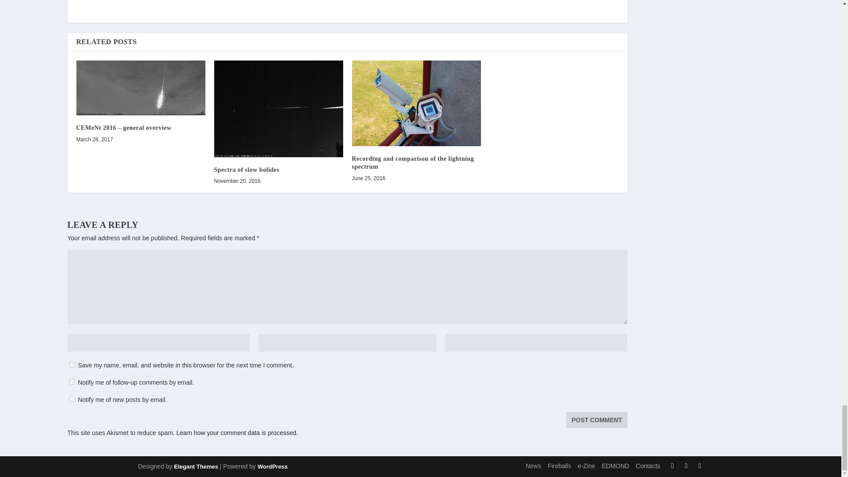 The image size is (848, 477). Describe the element at coordinates (72, 364) in the screenshot. I see `yes` at that location.